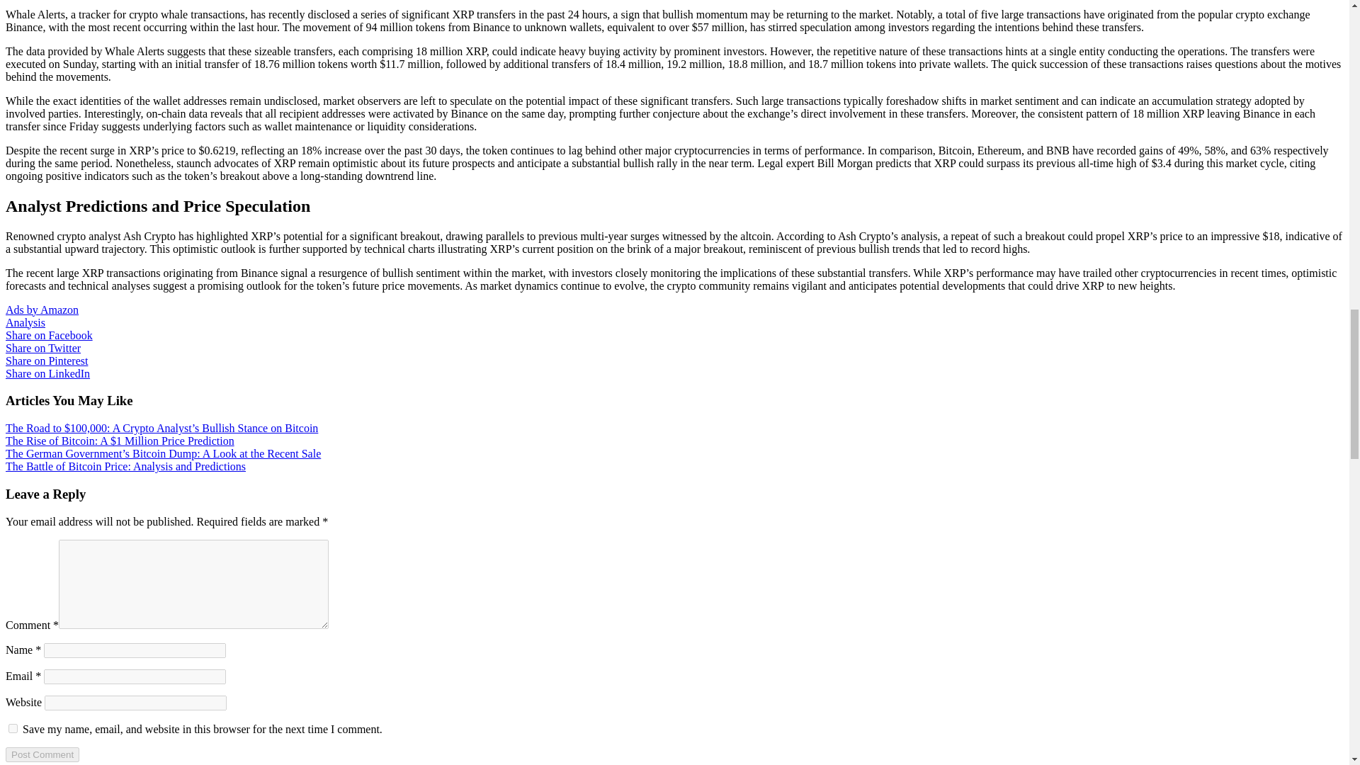 This screenshot has height=765, width=1360. What do you see at coordinates (13, 728) in the screenshot?
I see `yes` at bounding box center [13, 728].